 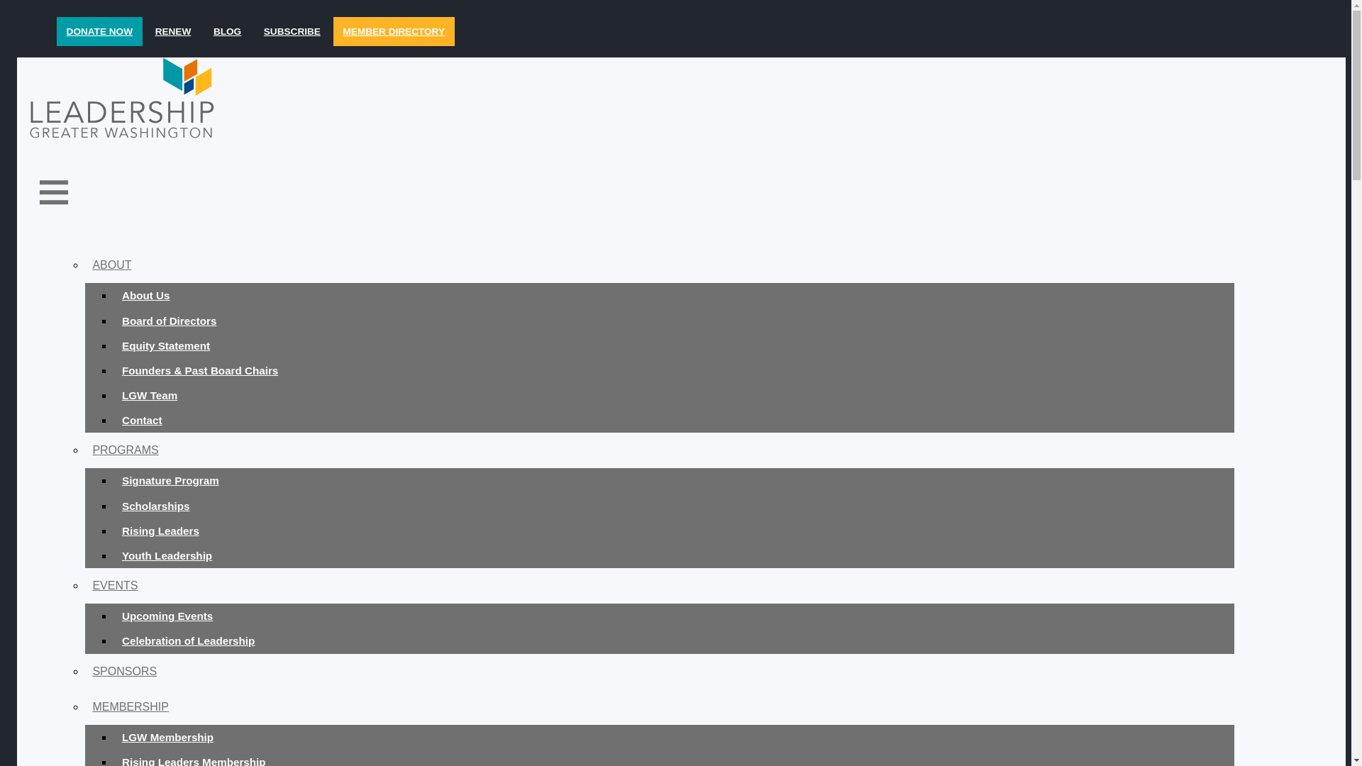 I want to click on About Us, so click(x=673, y=295).